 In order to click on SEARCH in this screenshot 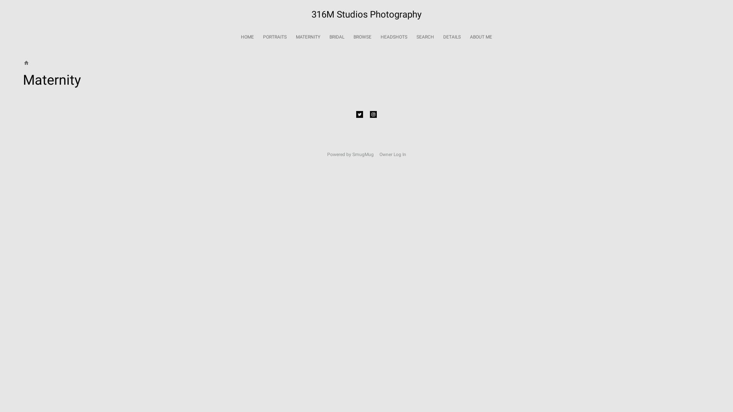, I will do `click(425, 37)`.